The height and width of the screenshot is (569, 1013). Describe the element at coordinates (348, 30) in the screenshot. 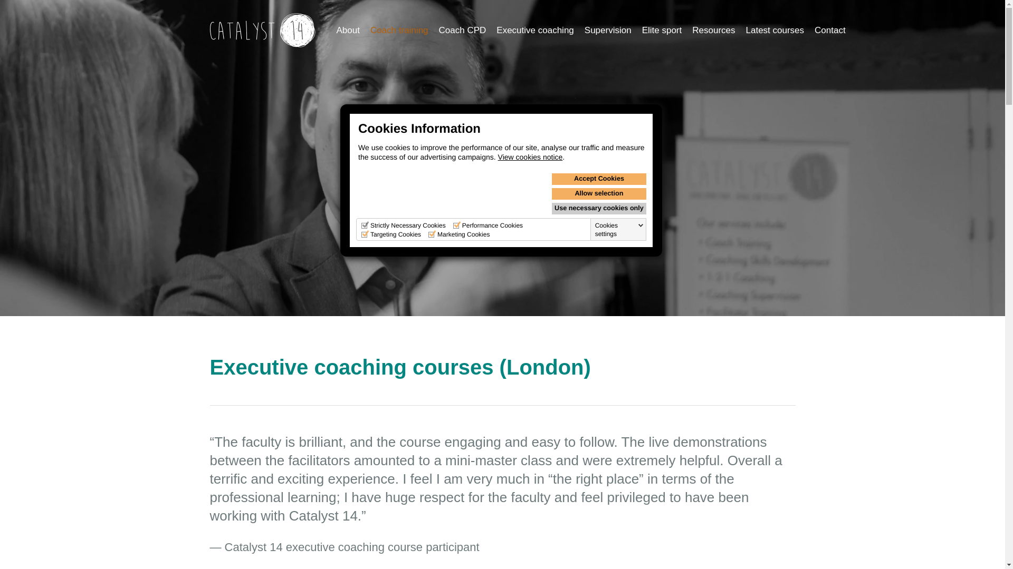

I see `About` at that location.